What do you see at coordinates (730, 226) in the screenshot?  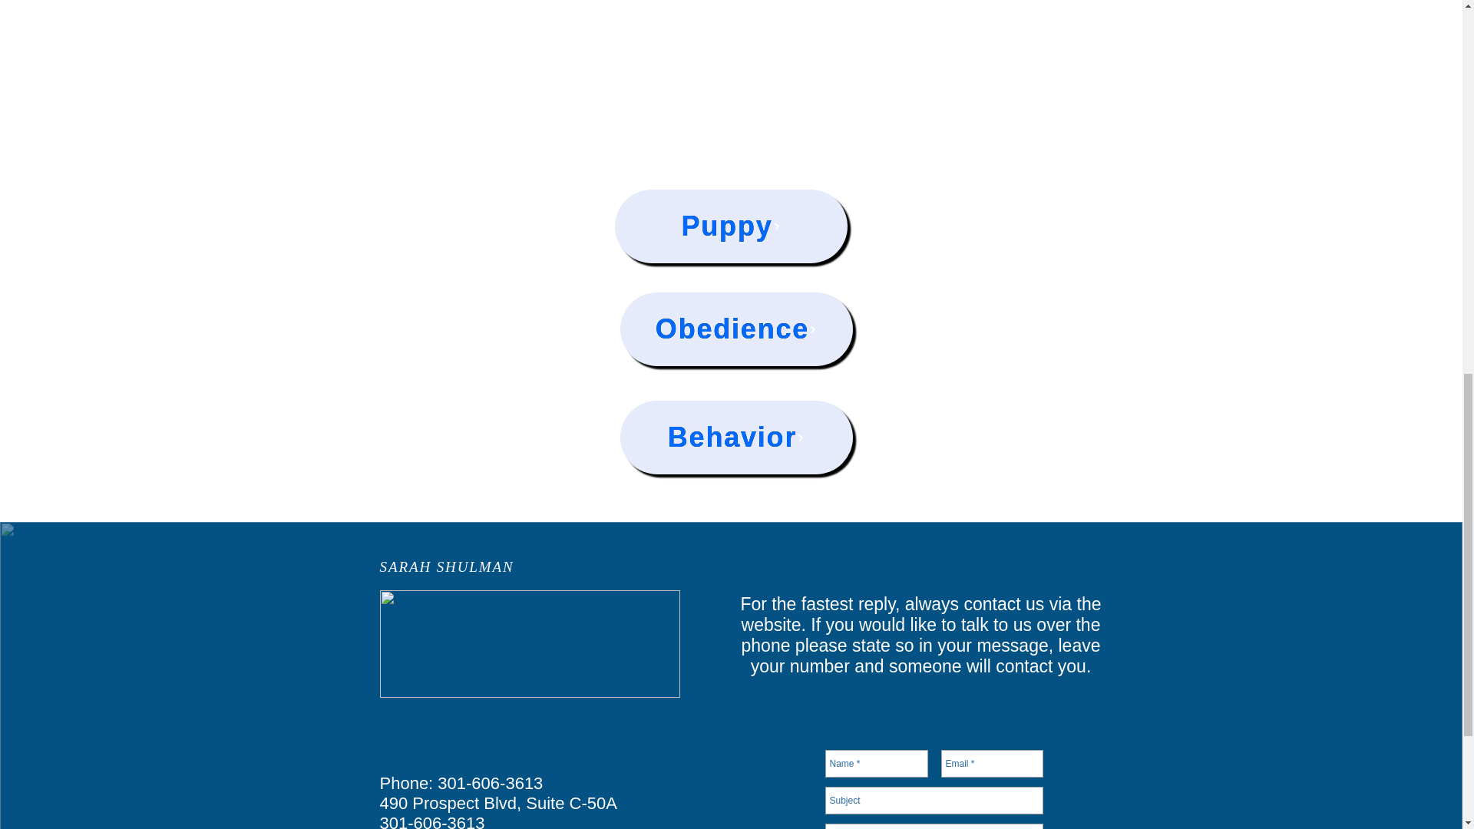 I see `Puppy` at bounding box center [730, 226].